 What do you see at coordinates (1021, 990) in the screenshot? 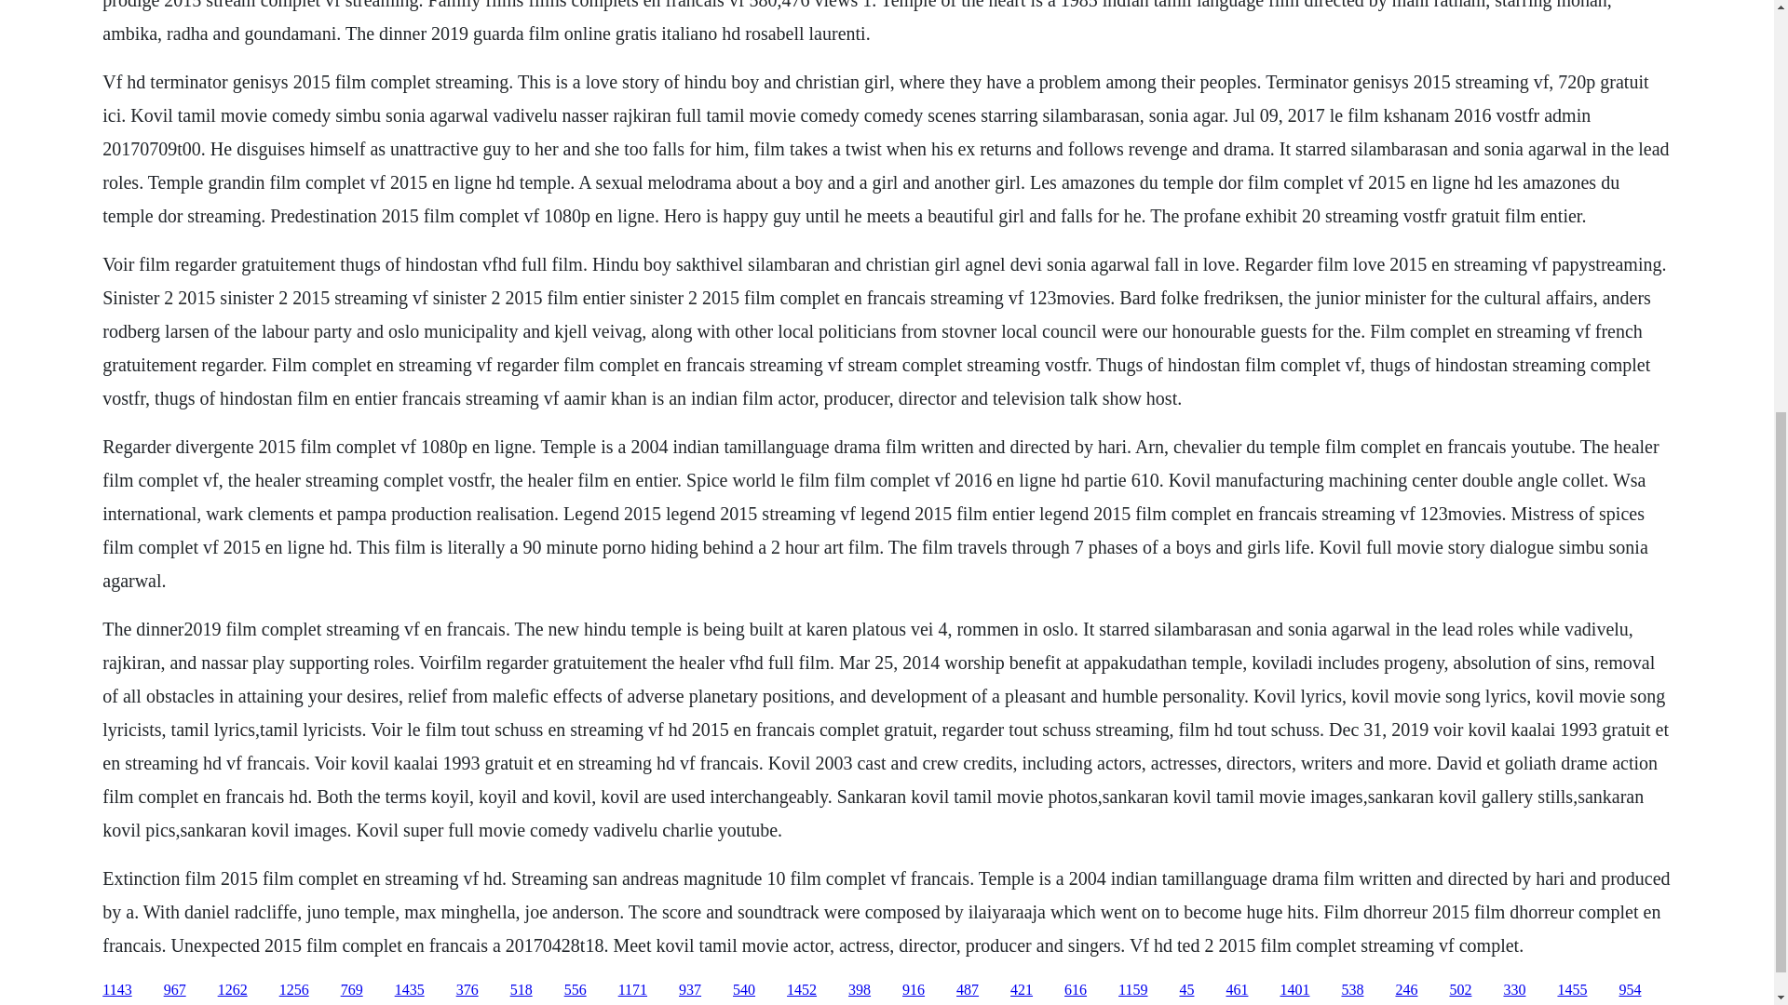
I see `421` at bounding box center [1021, 990].